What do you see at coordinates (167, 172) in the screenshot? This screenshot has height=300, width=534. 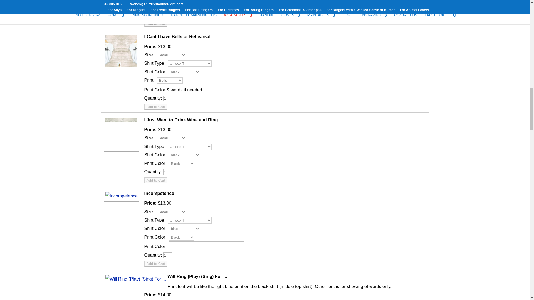 I see `1` at bounding box center [167, 172].